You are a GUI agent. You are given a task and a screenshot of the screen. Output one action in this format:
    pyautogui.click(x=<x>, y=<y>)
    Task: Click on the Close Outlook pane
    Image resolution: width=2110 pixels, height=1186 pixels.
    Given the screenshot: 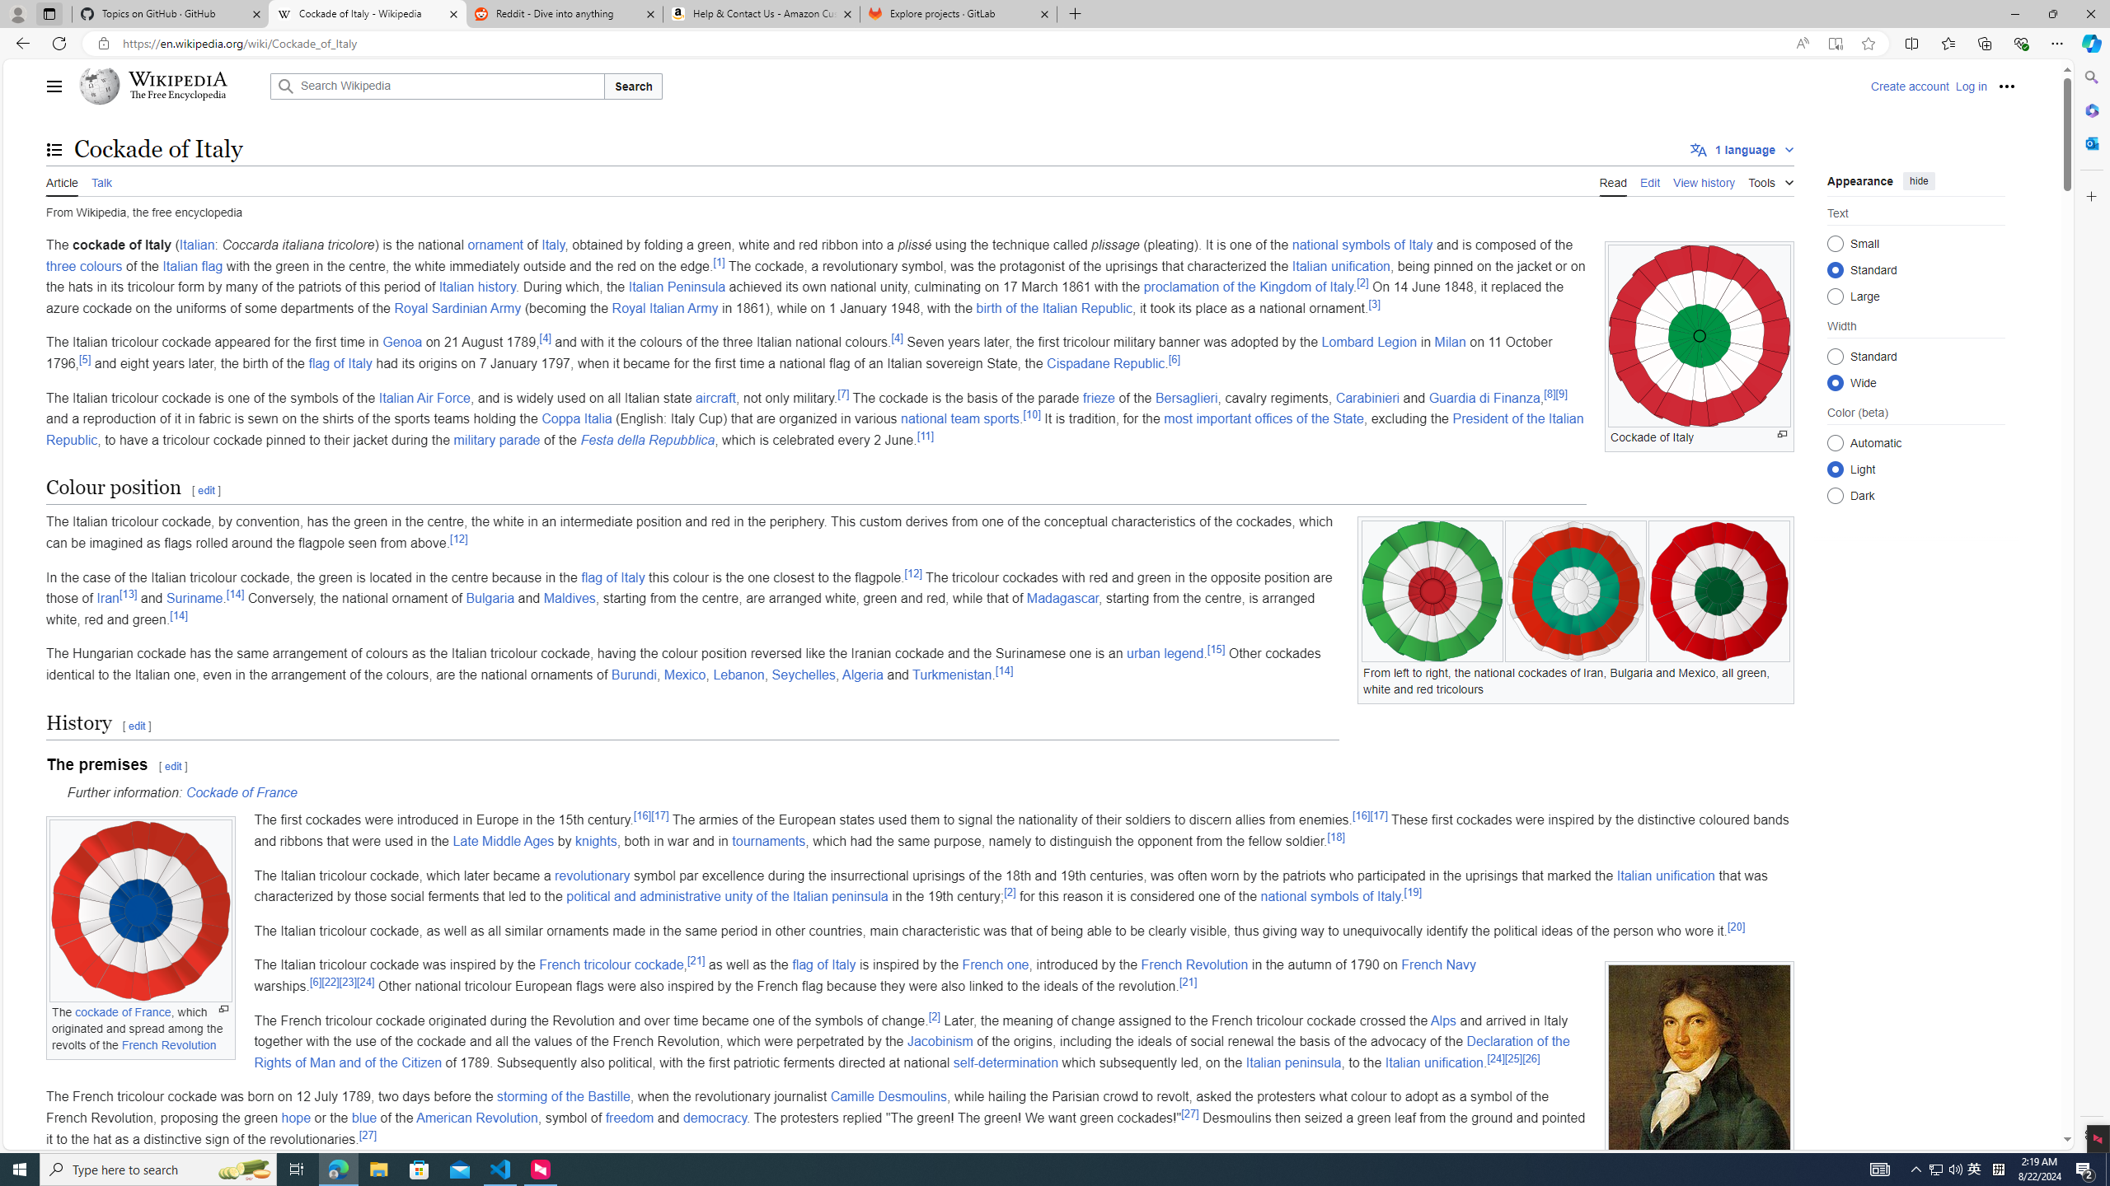 What is the action you would take?
    pyautogui.click(x=2090, y=142)
    